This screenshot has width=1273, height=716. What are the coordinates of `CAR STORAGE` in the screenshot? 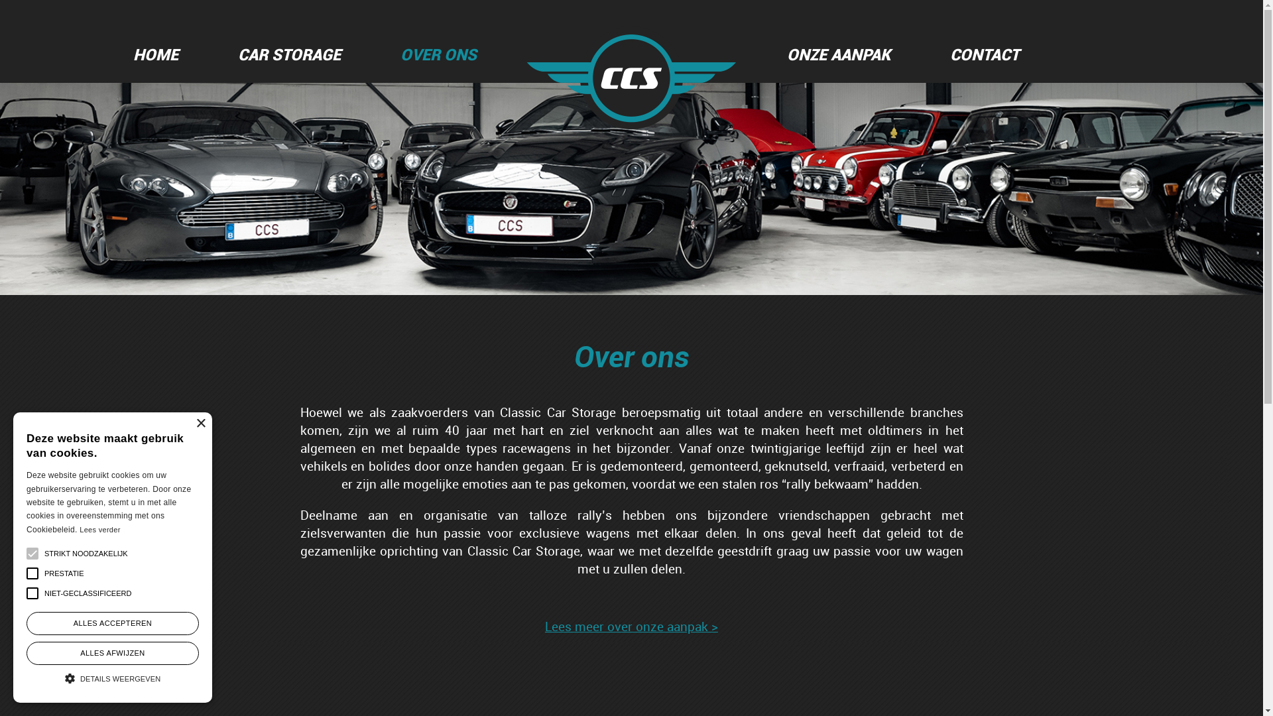 It's located at (289, 54).